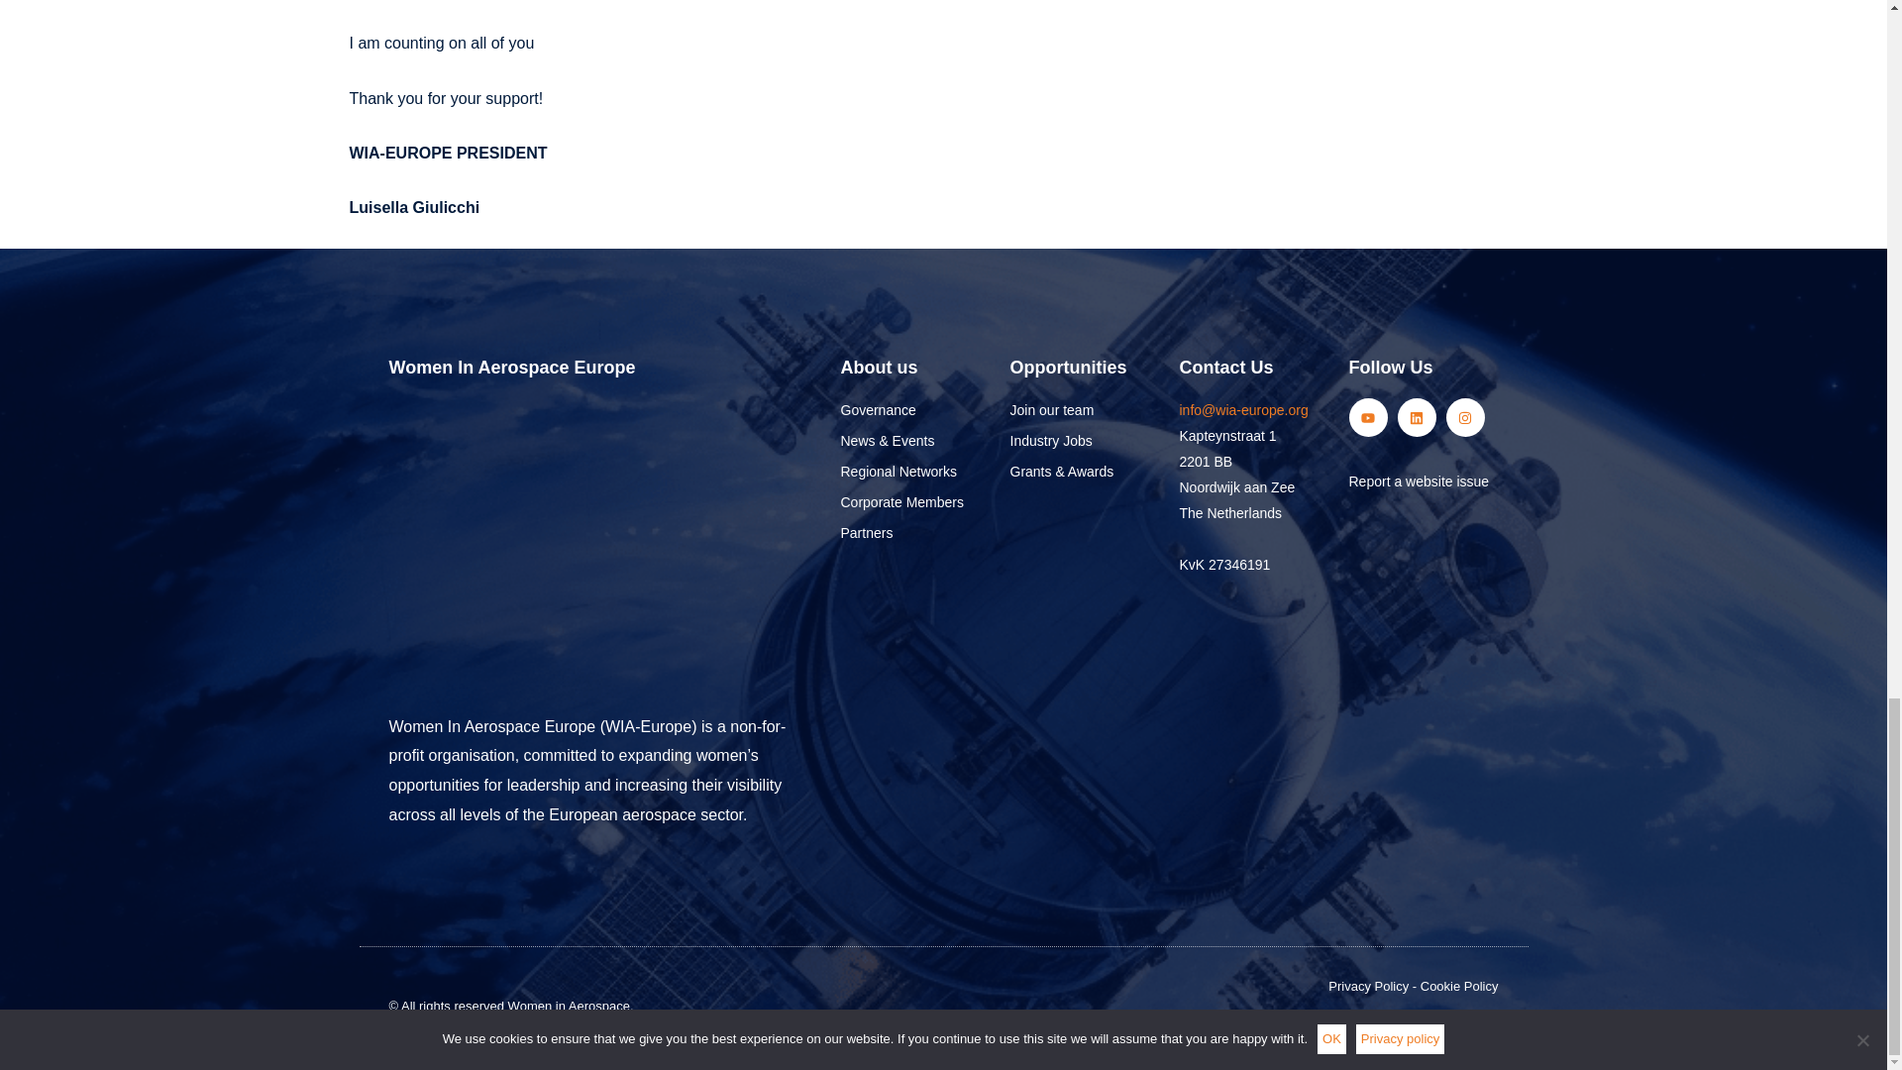  What do you see at coordinates (1423, 482) in the screenshot?
I see `Contact Us` at bounding box center [1423, 482].